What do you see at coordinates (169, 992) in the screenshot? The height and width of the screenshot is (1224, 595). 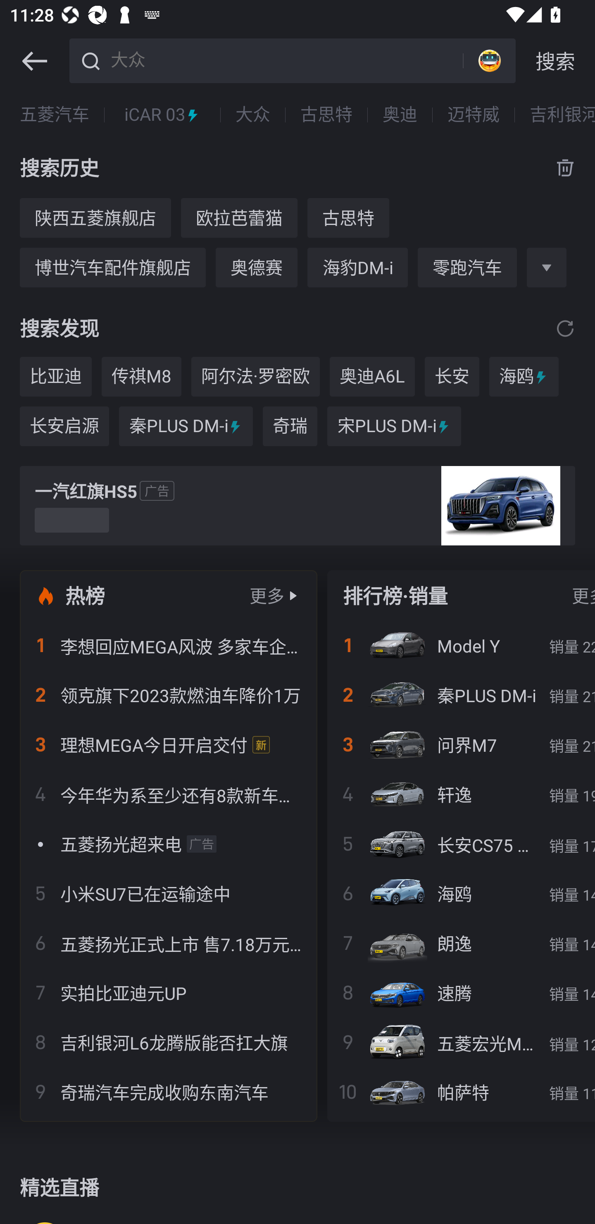 I see `实拍比亚迪元UP` at bounding box center [169, 992].